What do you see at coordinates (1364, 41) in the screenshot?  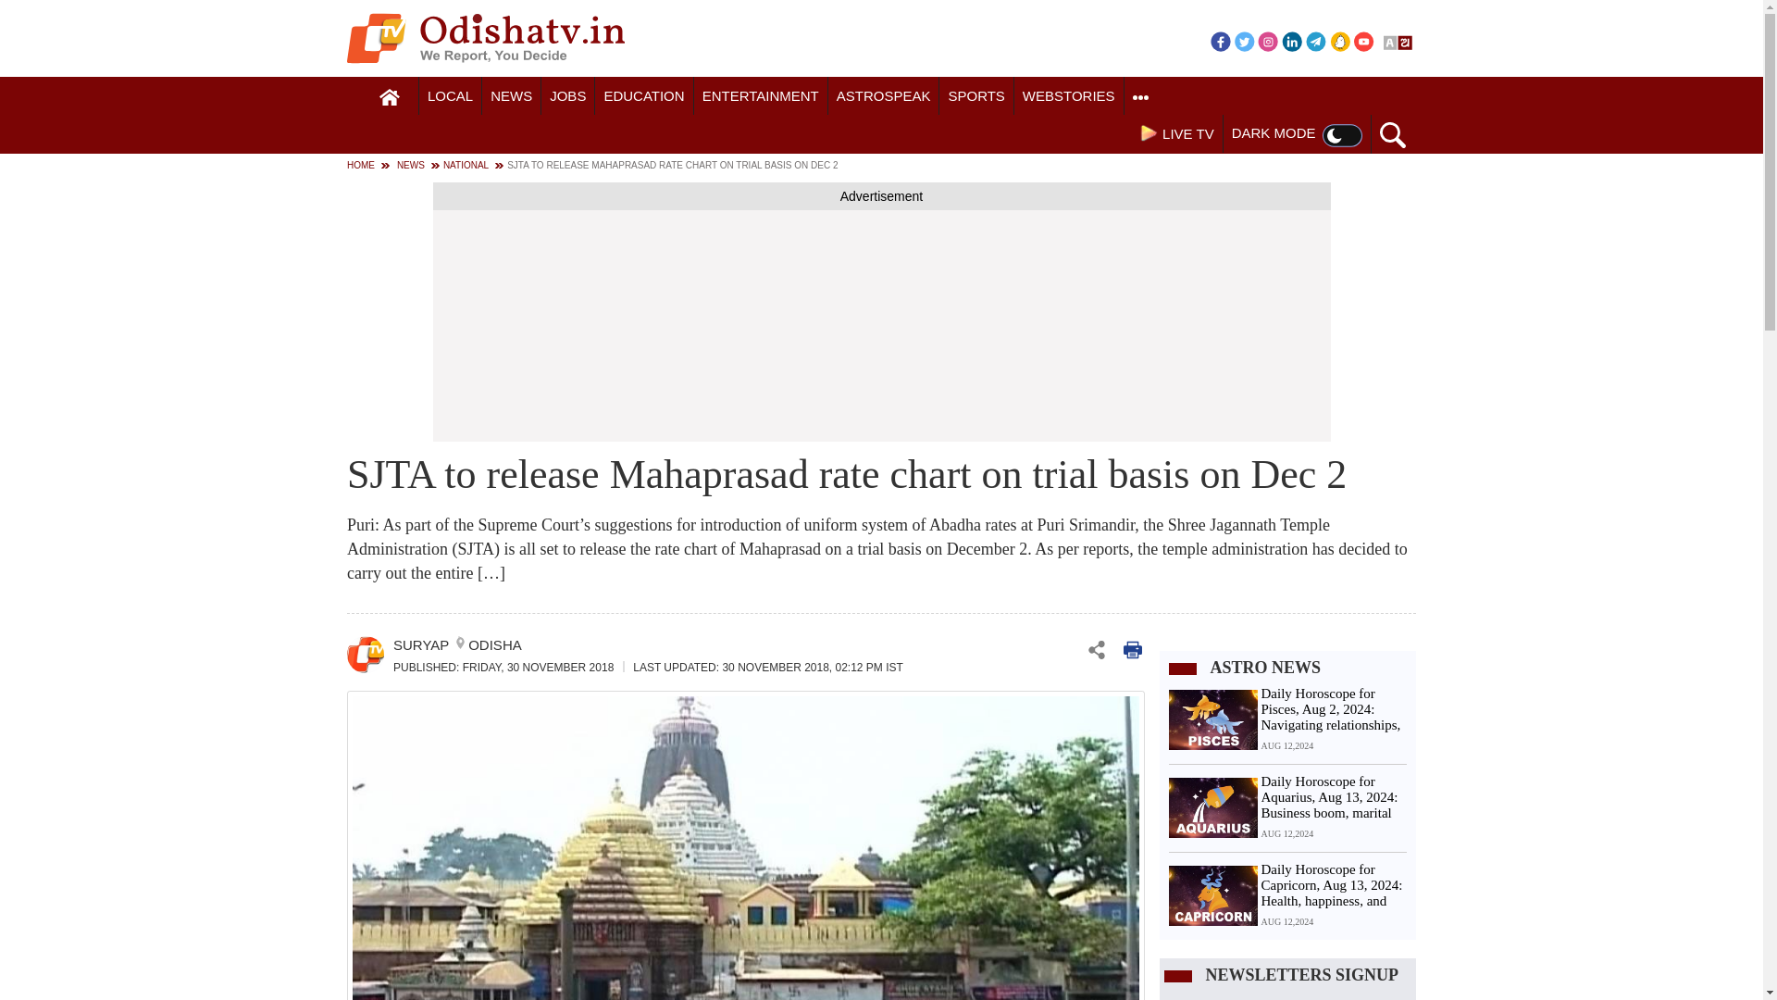 I see `Youtube` at bounding box center [1364, 41].